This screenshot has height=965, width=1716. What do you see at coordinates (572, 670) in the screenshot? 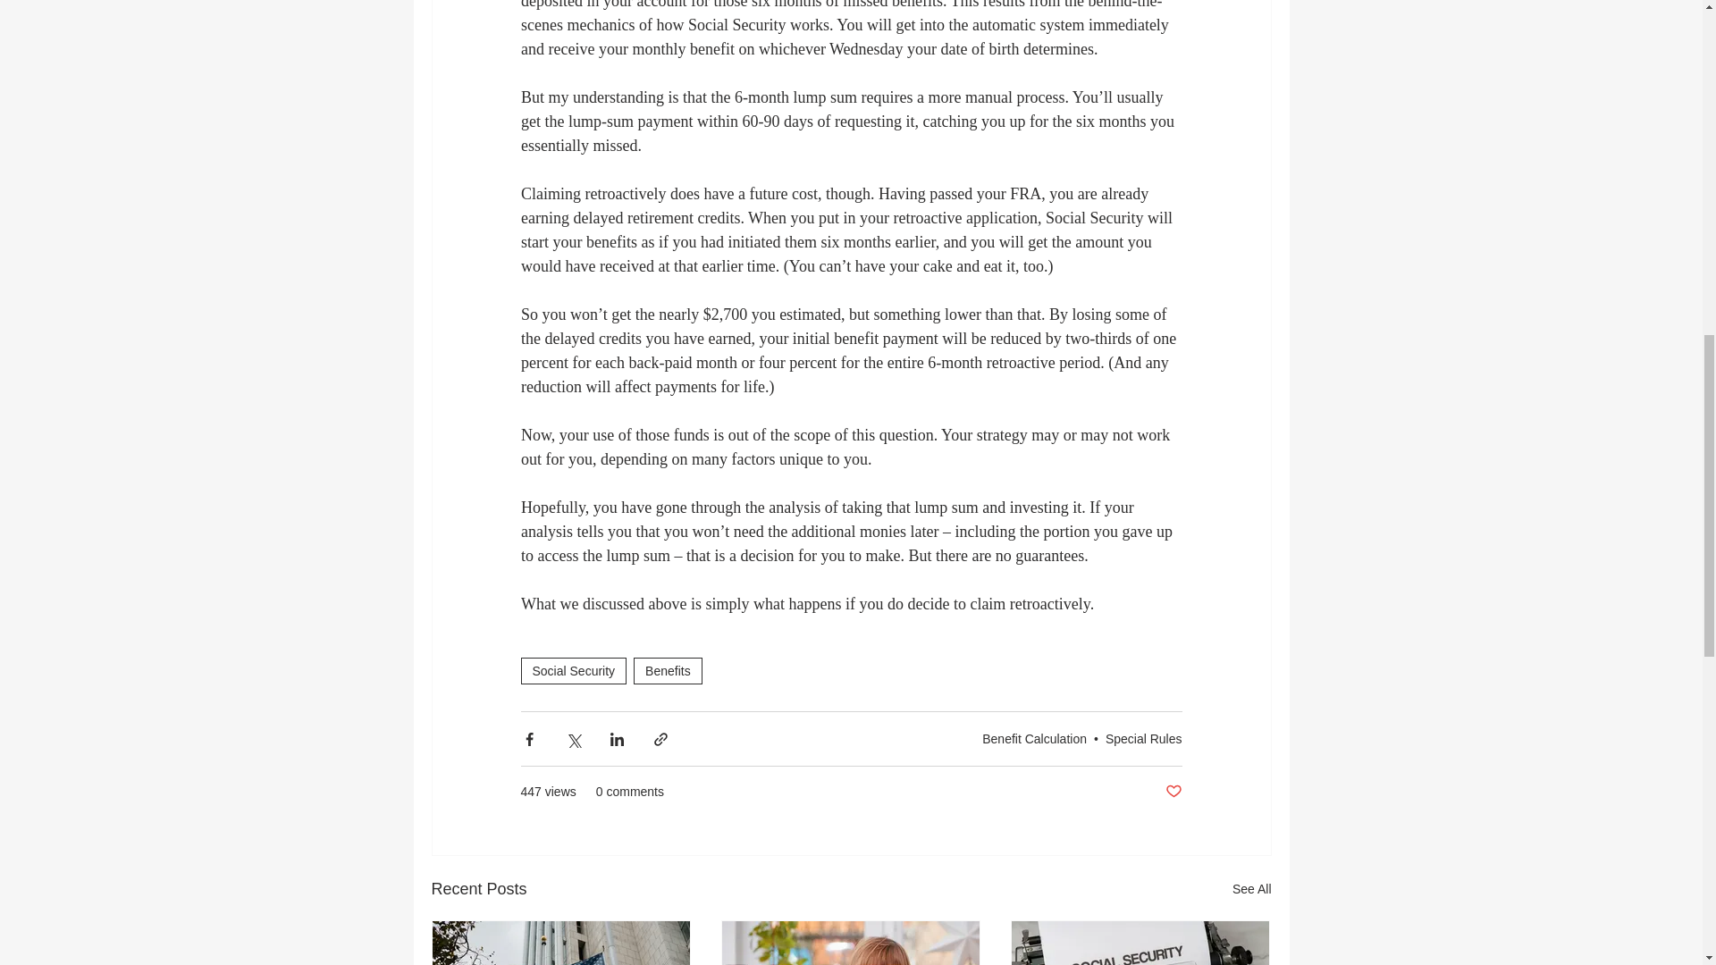
I see `Social Security` at bounding box center [572, 670].